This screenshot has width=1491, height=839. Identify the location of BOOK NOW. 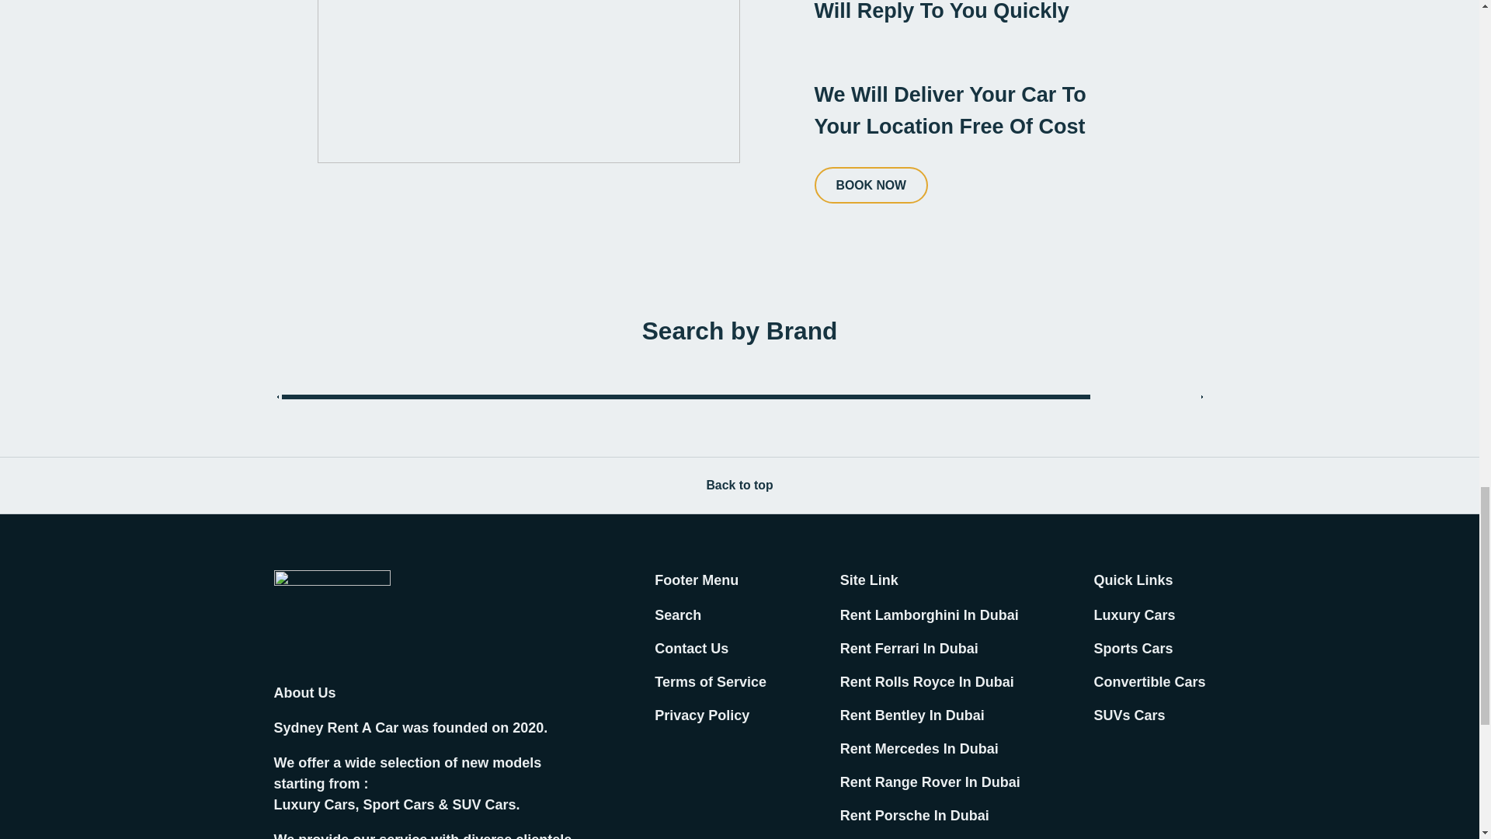
(871, 185).